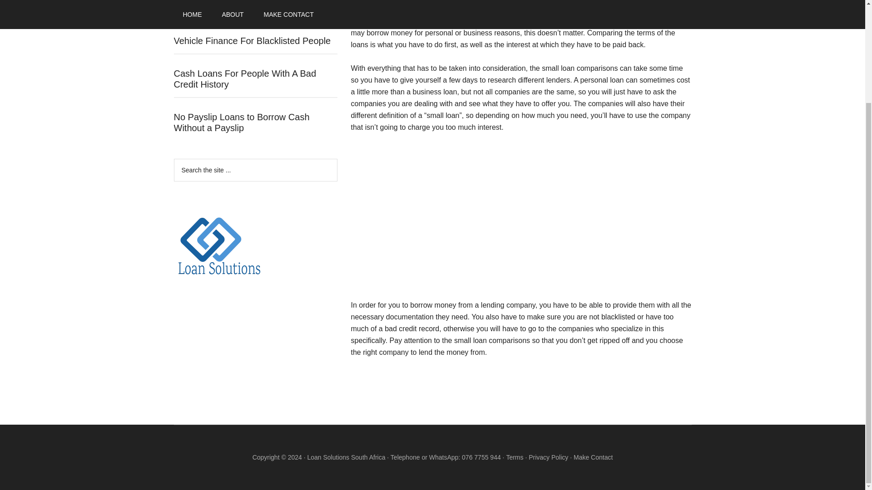 This screenshot has height=490, width=872. What do you see at coordinates (593, 457) in the screenshot?
I see `Make Contact` at bounding box center [593, 457].